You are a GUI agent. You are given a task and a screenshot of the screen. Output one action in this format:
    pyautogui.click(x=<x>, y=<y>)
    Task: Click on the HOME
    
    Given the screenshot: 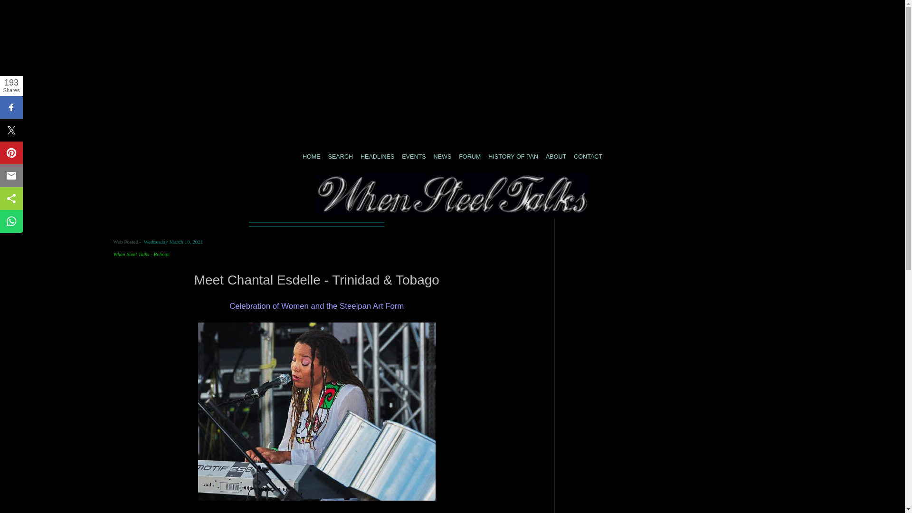 What is the action you would take?
    pyautogui.click(x=312, y=157)
    